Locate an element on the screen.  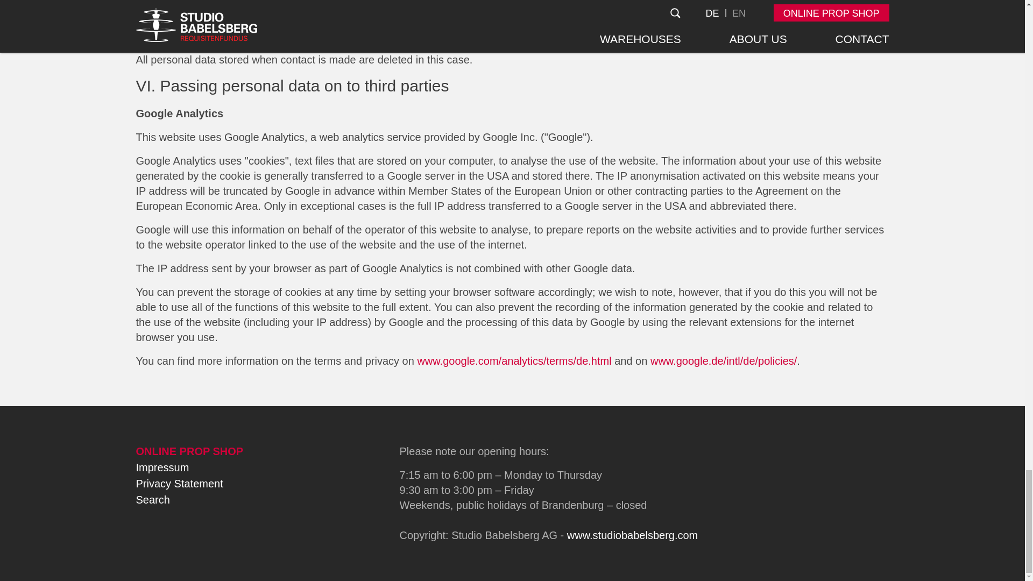
www.studiobabelsberg.com is located at coordinates (633, 535).